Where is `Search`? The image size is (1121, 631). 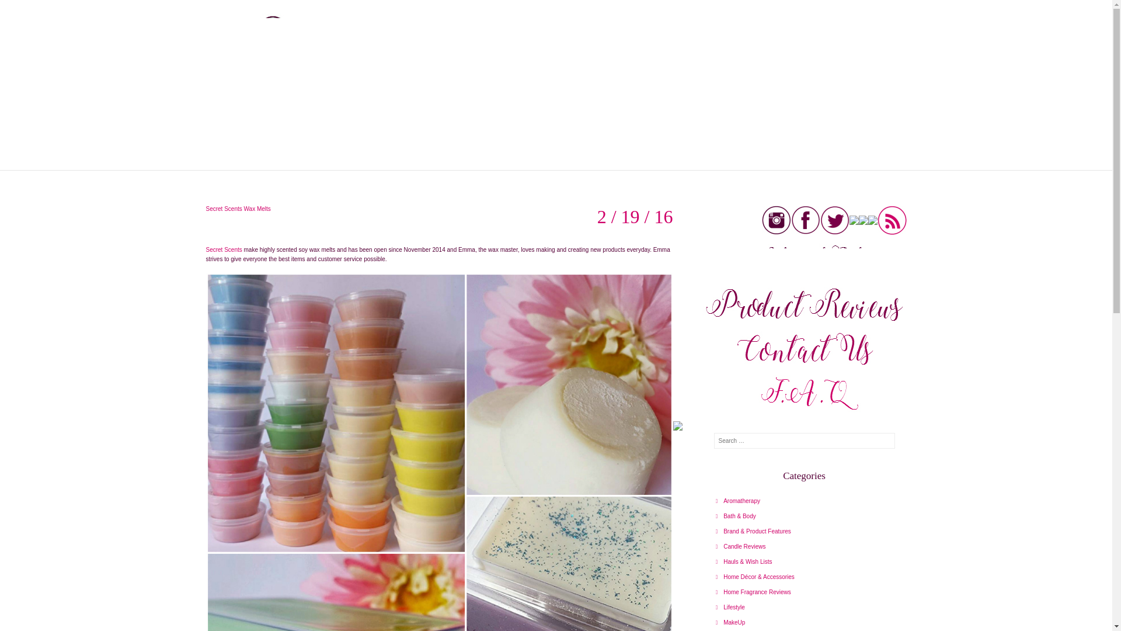 Search is located at coordinates (23, 11).